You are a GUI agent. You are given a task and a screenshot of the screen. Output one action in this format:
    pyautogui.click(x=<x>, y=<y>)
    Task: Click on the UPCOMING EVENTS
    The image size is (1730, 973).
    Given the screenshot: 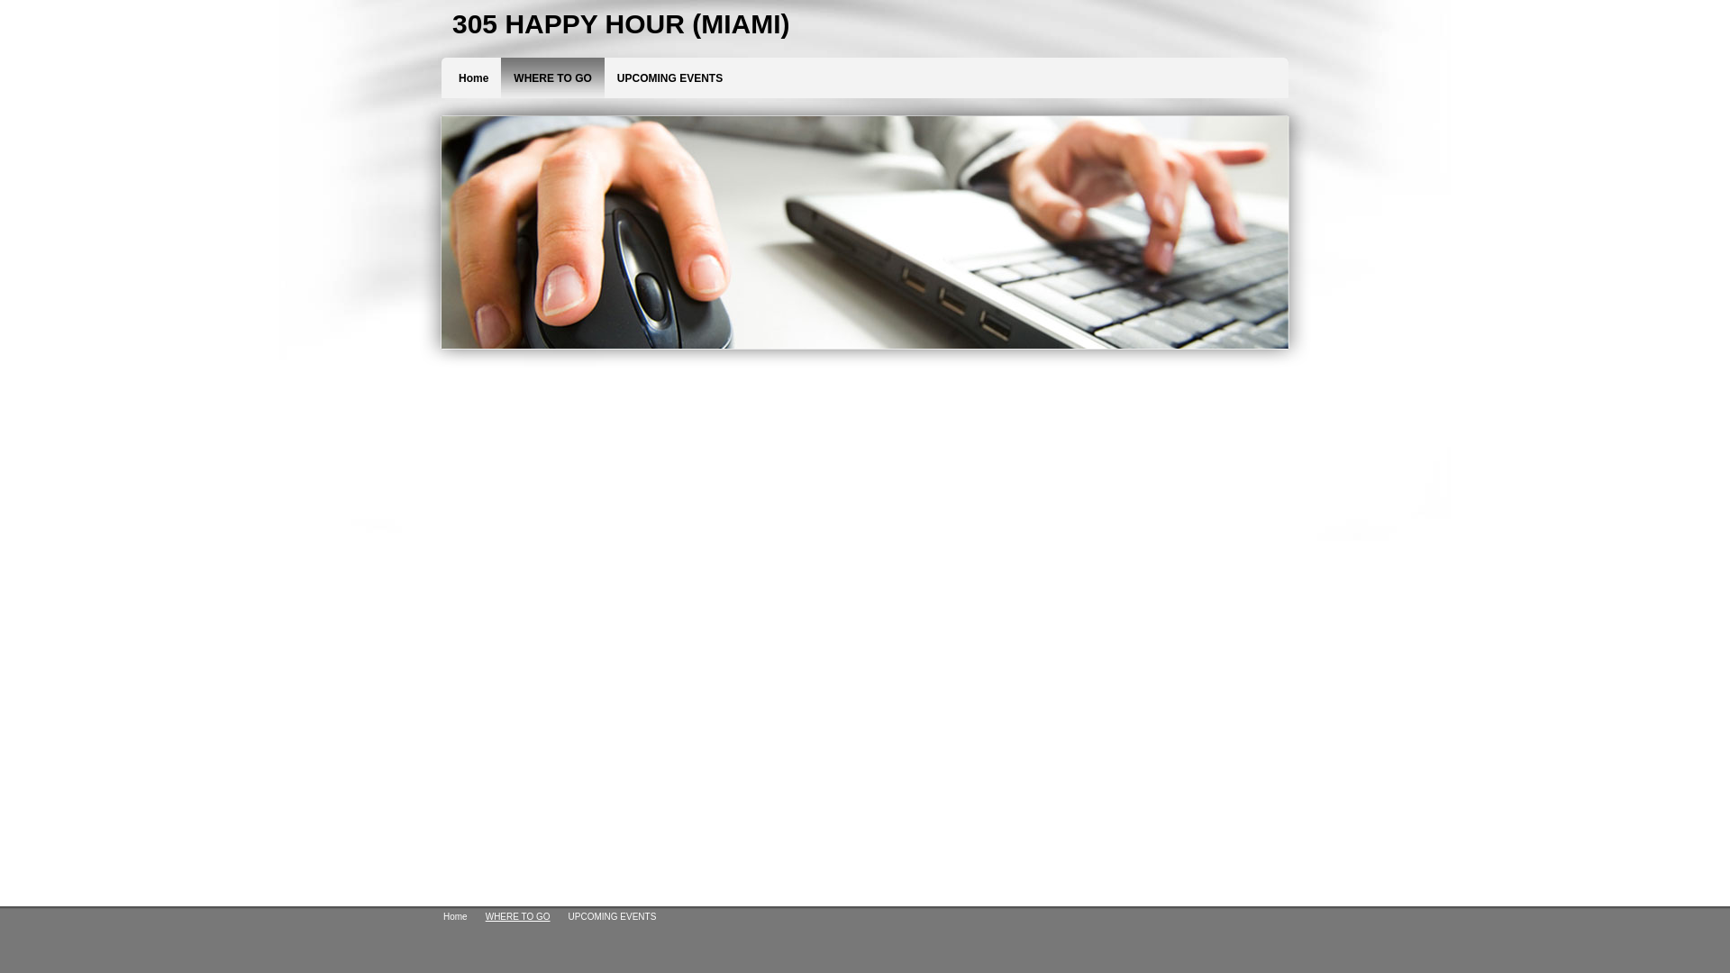 What is the action you would take?
    pyautogui.click(x=670, y=92)
    